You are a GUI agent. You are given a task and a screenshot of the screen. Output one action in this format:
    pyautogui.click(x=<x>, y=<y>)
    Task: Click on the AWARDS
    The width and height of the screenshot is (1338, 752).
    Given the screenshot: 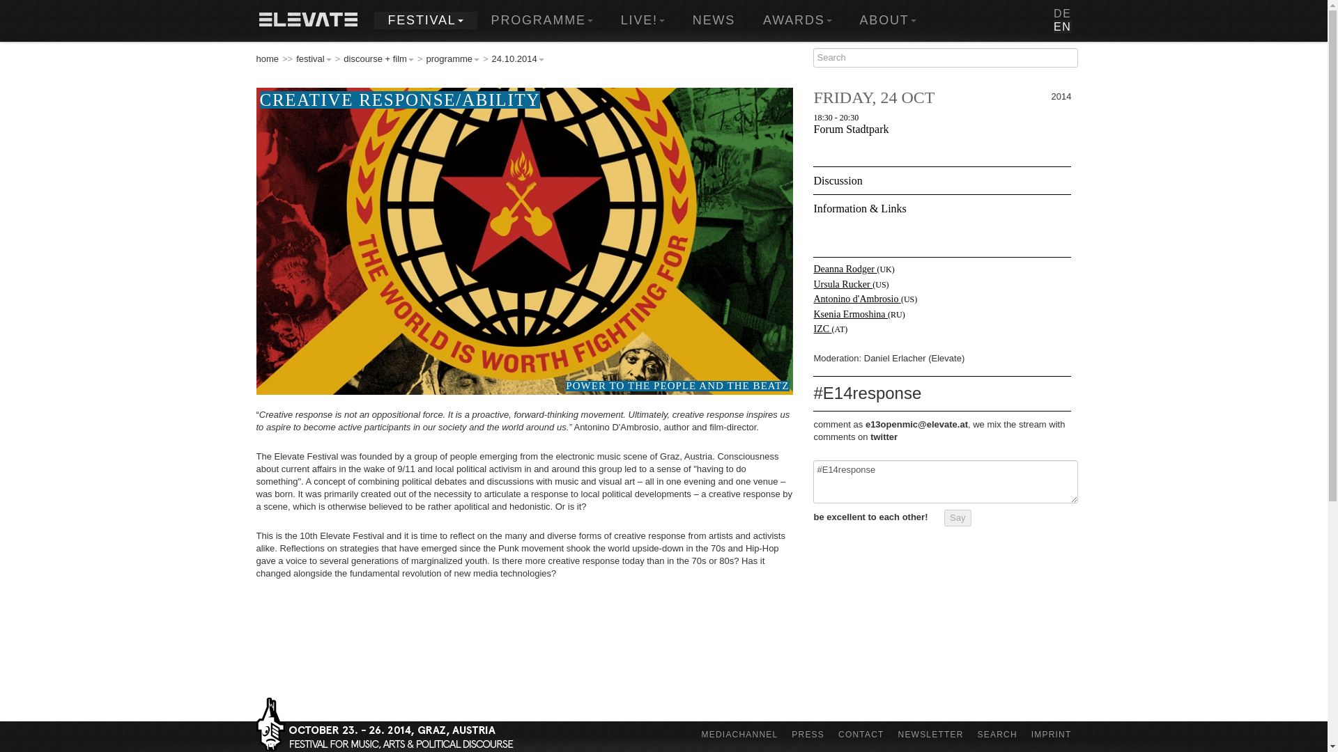 What is the action you would take?
    pyautogui.click(x=797, y=21)
    